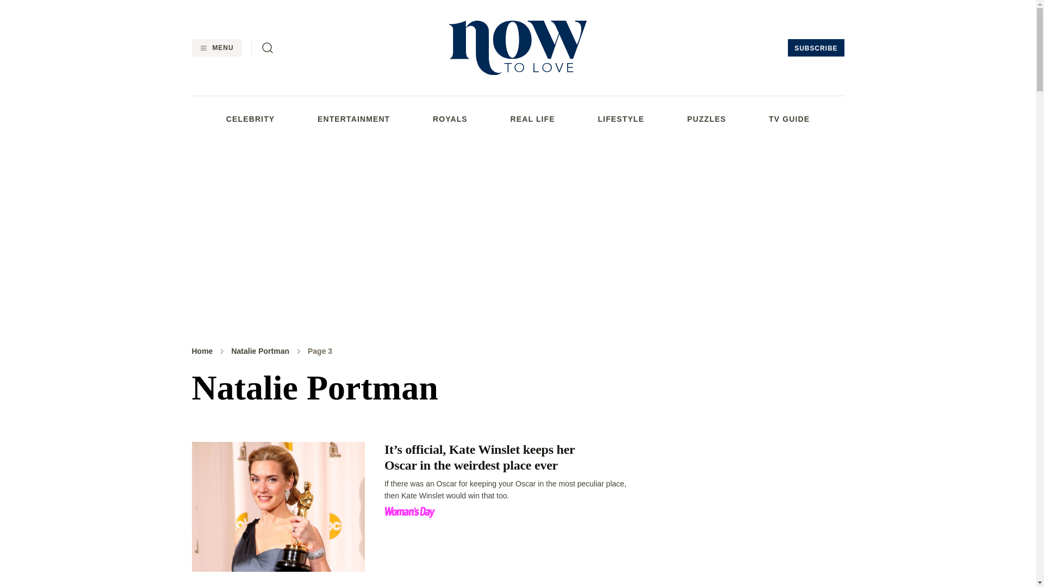  I want to click on SUBSCRIBE, so click(816, 48).